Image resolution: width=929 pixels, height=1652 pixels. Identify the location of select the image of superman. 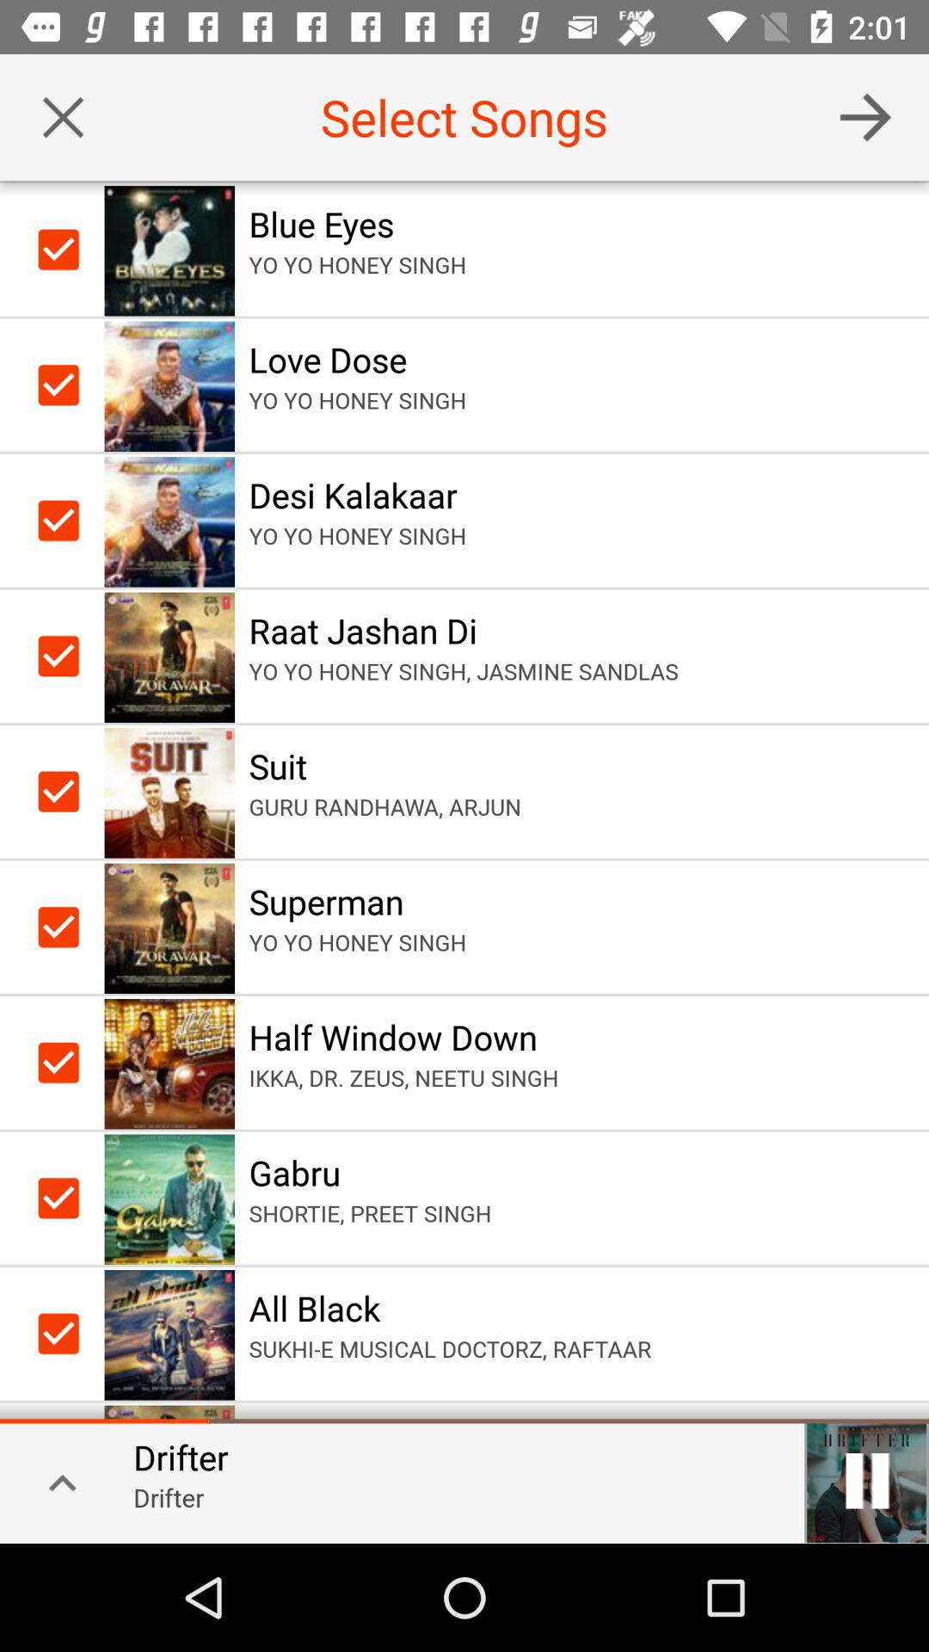
(169, 928).